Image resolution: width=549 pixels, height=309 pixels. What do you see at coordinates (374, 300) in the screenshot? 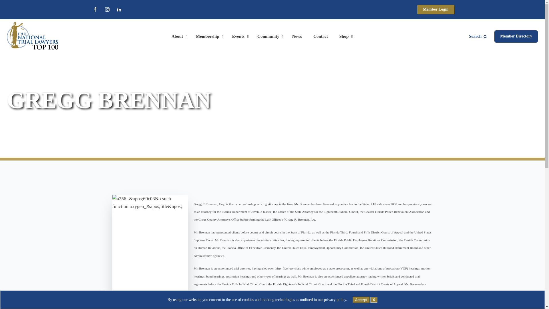
I see `X` at bounding box center [374, 300].